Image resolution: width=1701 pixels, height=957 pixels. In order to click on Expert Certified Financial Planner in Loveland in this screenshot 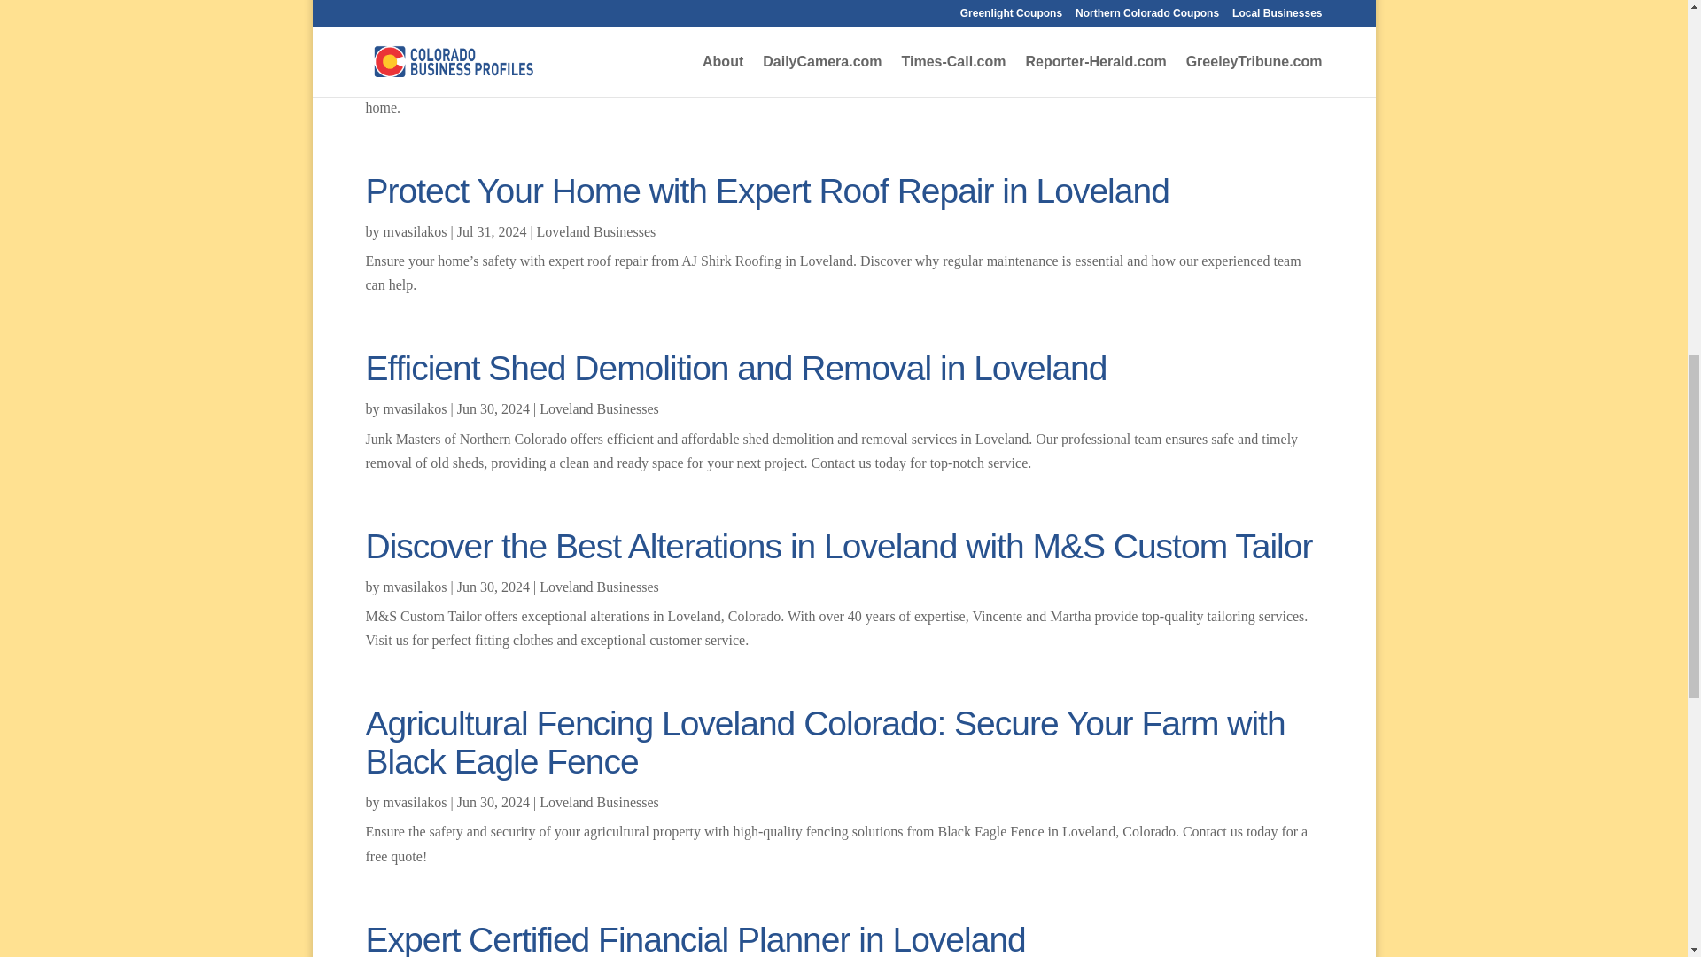, I will do `click(695, 938)`.